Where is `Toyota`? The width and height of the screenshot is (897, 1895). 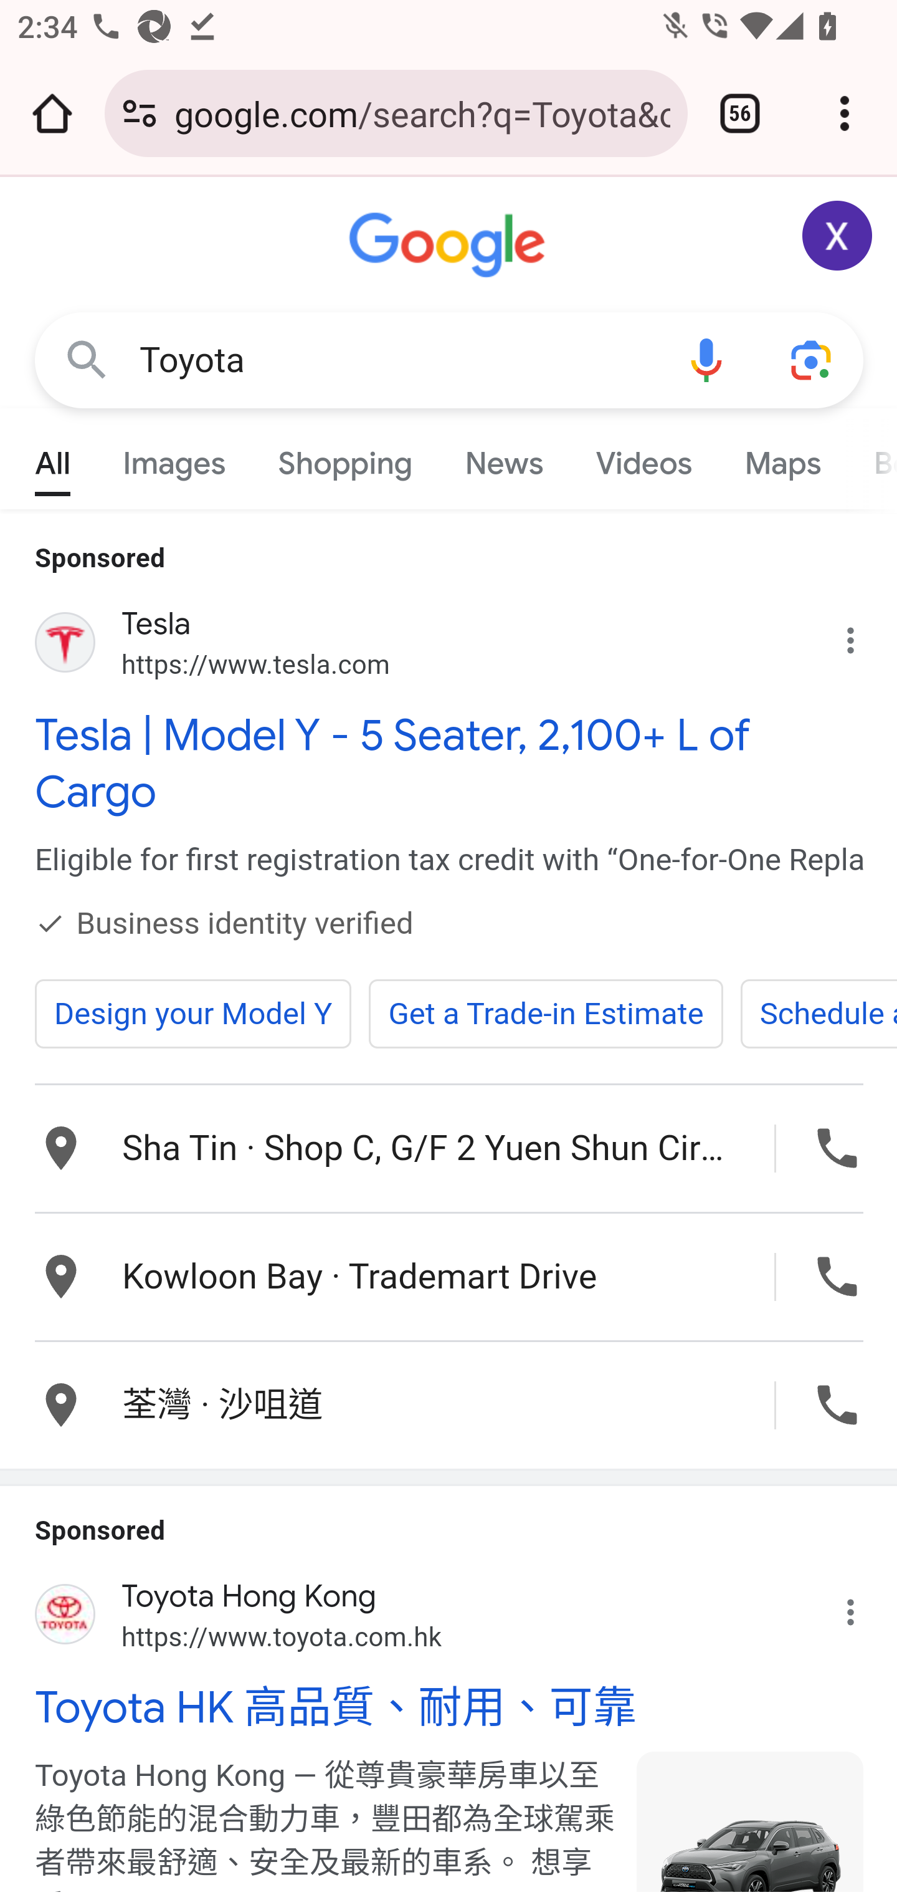
Toyota is located at coordinates (396, 360).